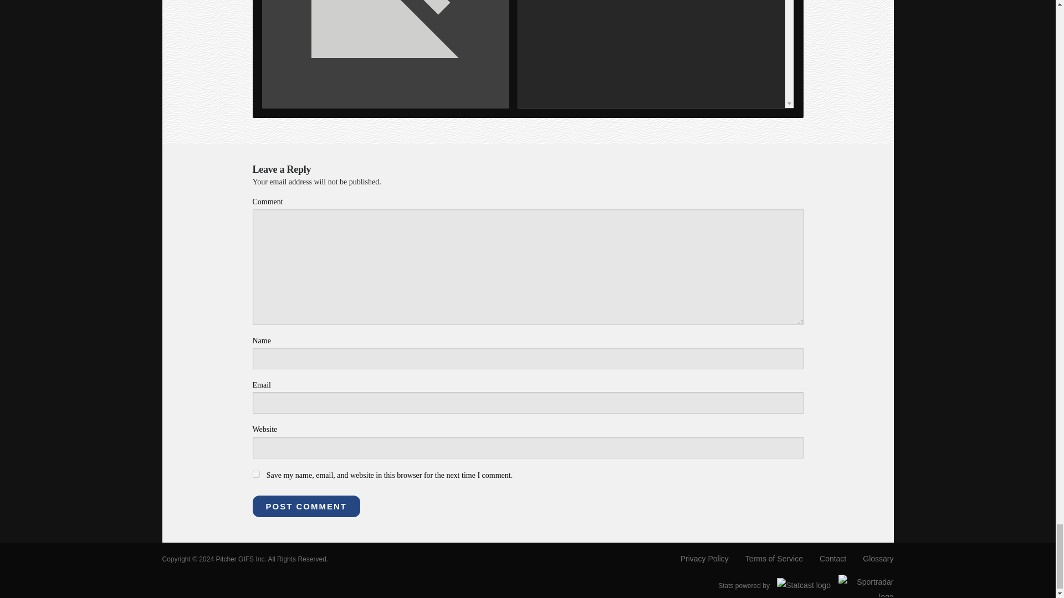 The image size is (1064, 598). Describe the element at coordinates (256, 474) in the screenshot. I see `yes` at that location.